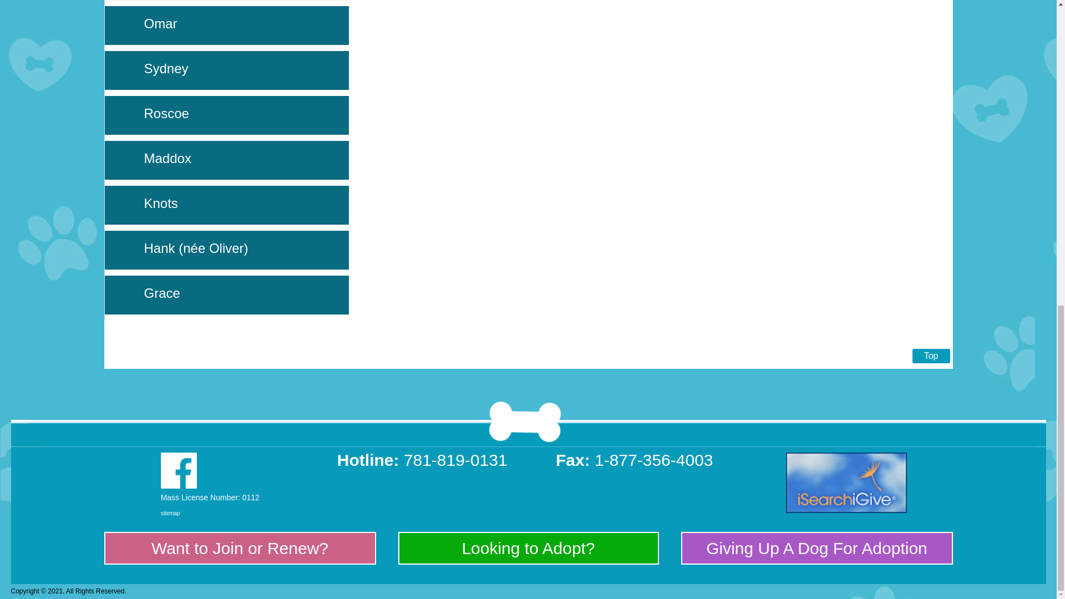 The image size is (1065, 599). I want to click on Omar, so click(161, 23).